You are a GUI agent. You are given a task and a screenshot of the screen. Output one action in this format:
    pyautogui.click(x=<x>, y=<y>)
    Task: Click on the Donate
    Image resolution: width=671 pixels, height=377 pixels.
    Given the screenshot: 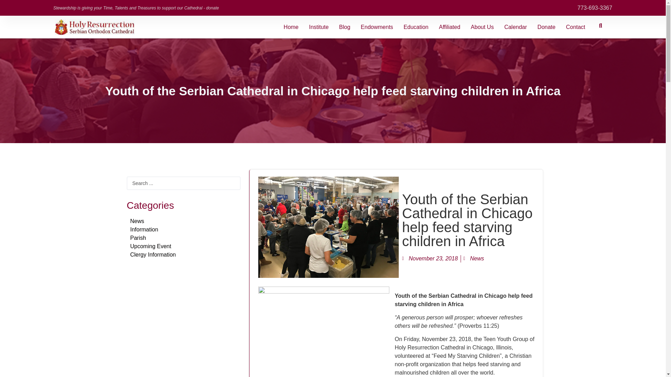 What is the action you would take?
    pyautogui.click(x=546, y=27)
    